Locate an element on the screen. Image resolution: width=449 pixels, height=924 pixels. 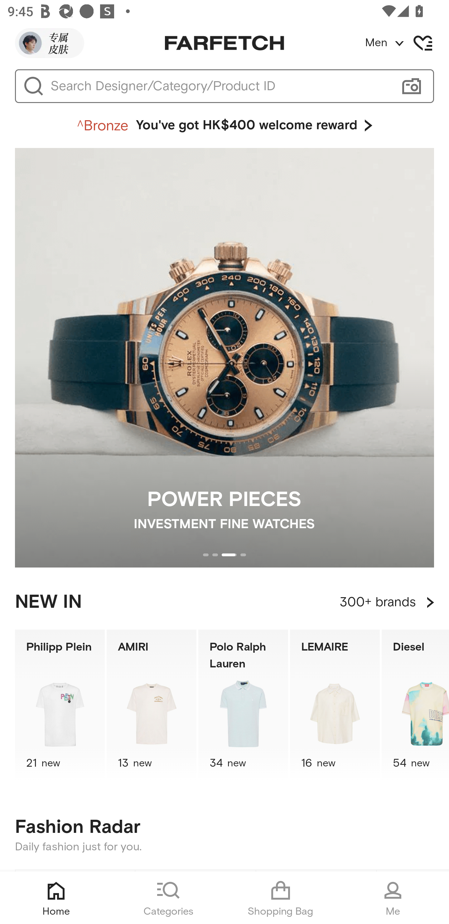
Diesel 54  new is located at coordinates (415, 705).